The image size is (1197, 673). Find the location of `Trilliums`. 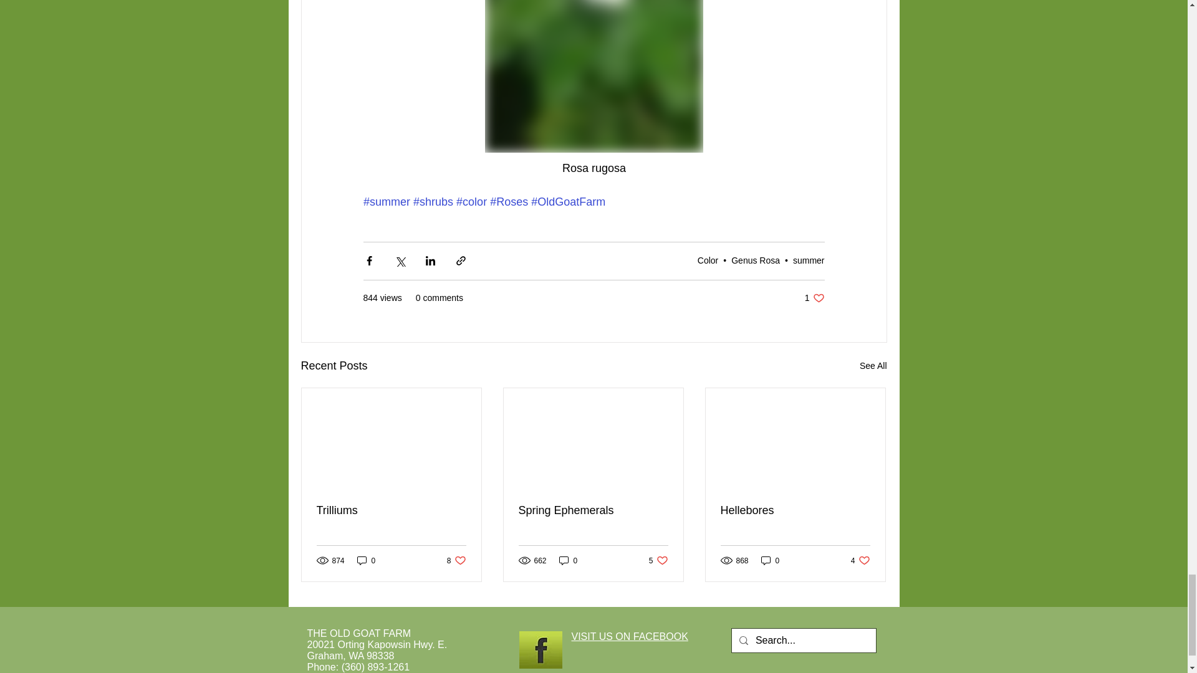

Trilliums is located at coordinates (808, 260).